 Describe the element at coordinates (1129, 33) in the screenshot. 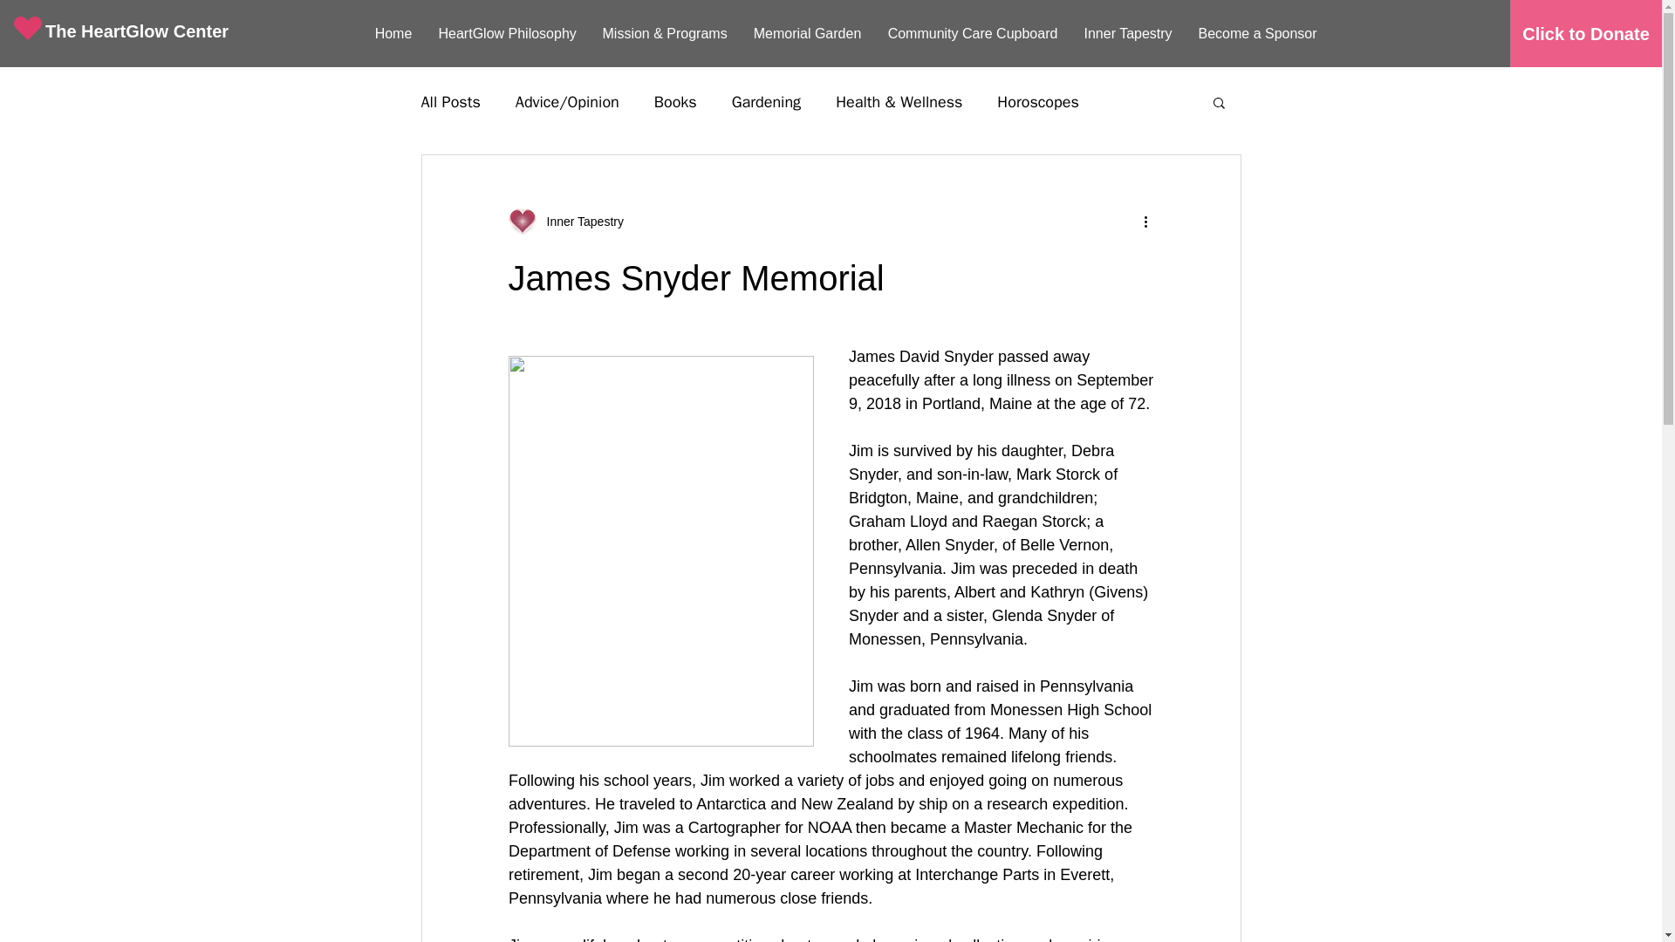

I see `Inner Tapestry` at that location.